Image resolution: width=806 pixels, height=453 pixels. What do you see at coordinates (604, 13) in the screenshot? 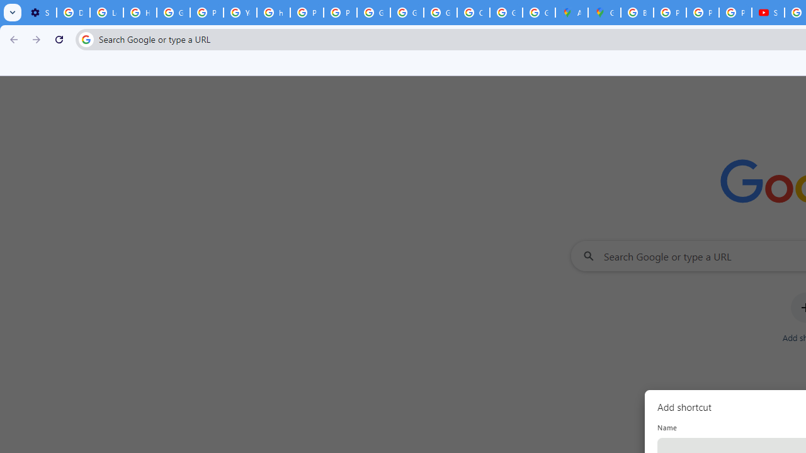
I see `Google Maps` at bounding box center [604, 13].